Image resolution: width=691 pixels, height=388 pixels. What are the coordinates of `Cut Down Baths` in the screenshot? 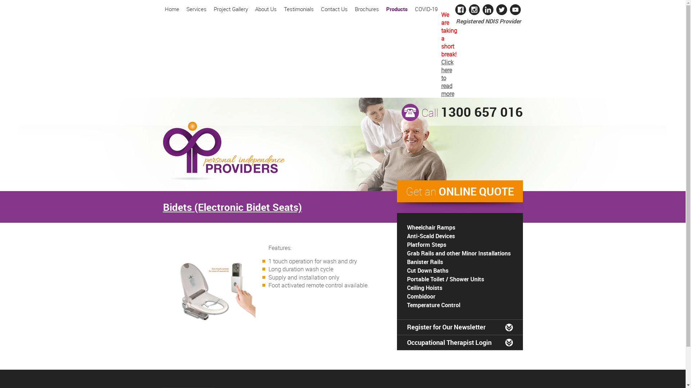 It's located at (428, 271).